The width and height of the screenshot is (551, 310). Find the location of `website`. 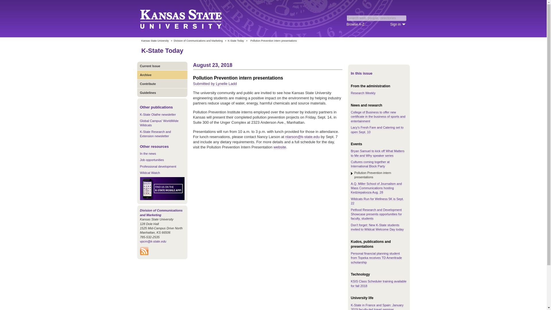

website is located at coordinates (280, 147).